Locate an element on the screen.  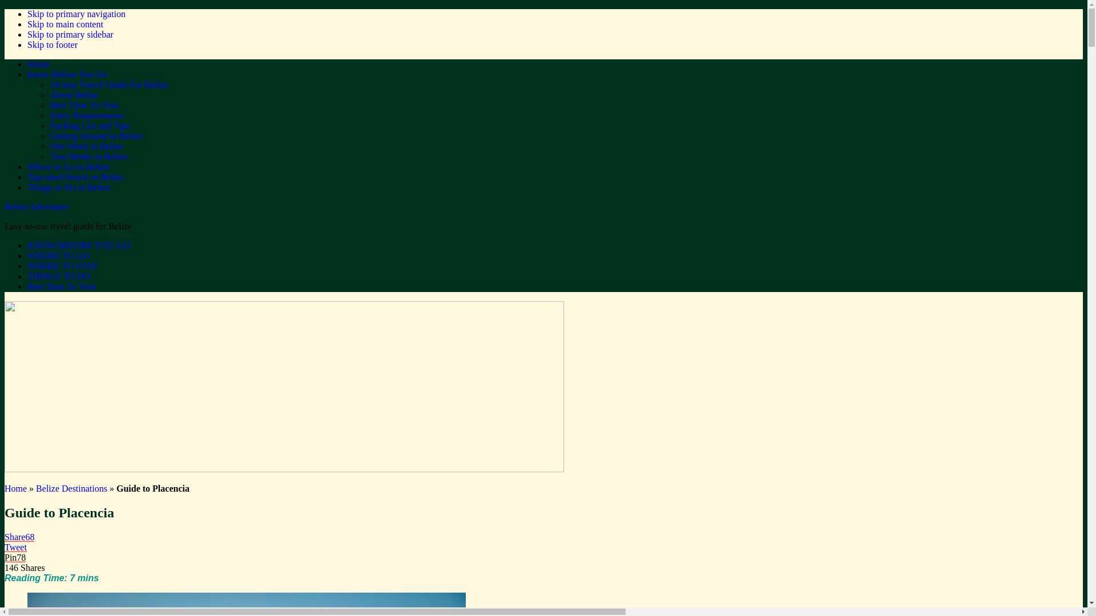
KNOW BEFORE YOU GO is located at coordinates (79, 245).